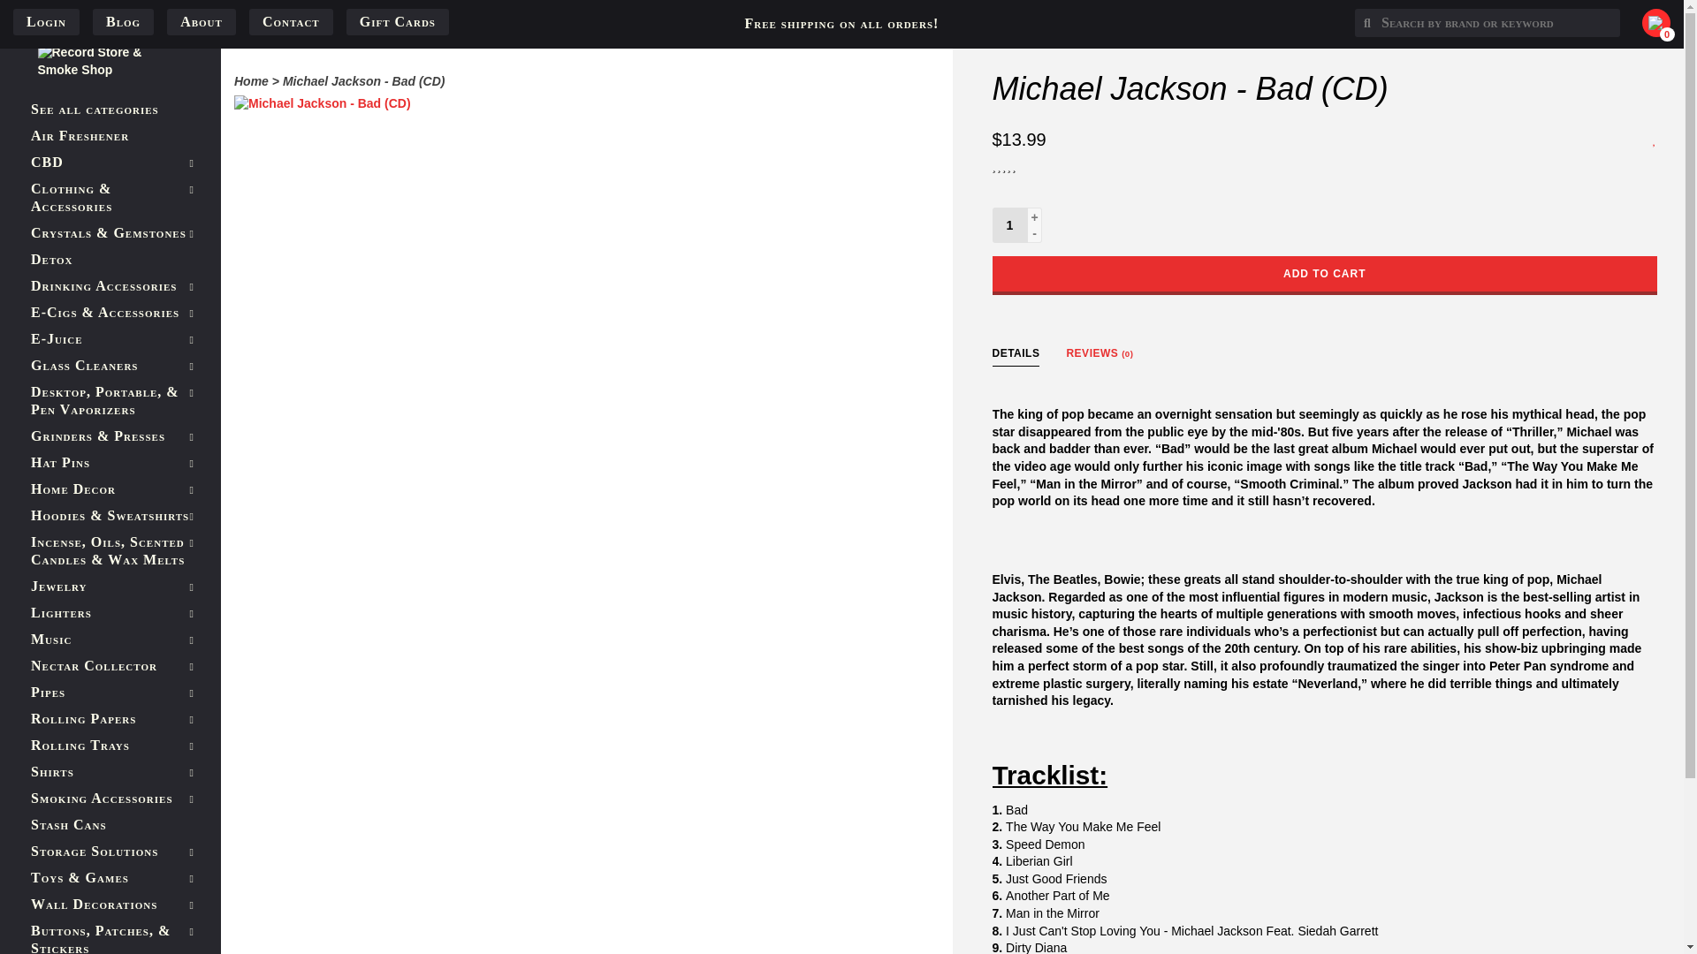 This screenshot has height=954, width=1697. Describe the element at coordinates (1663, 21) in the screenshot. I see `0` at that location.